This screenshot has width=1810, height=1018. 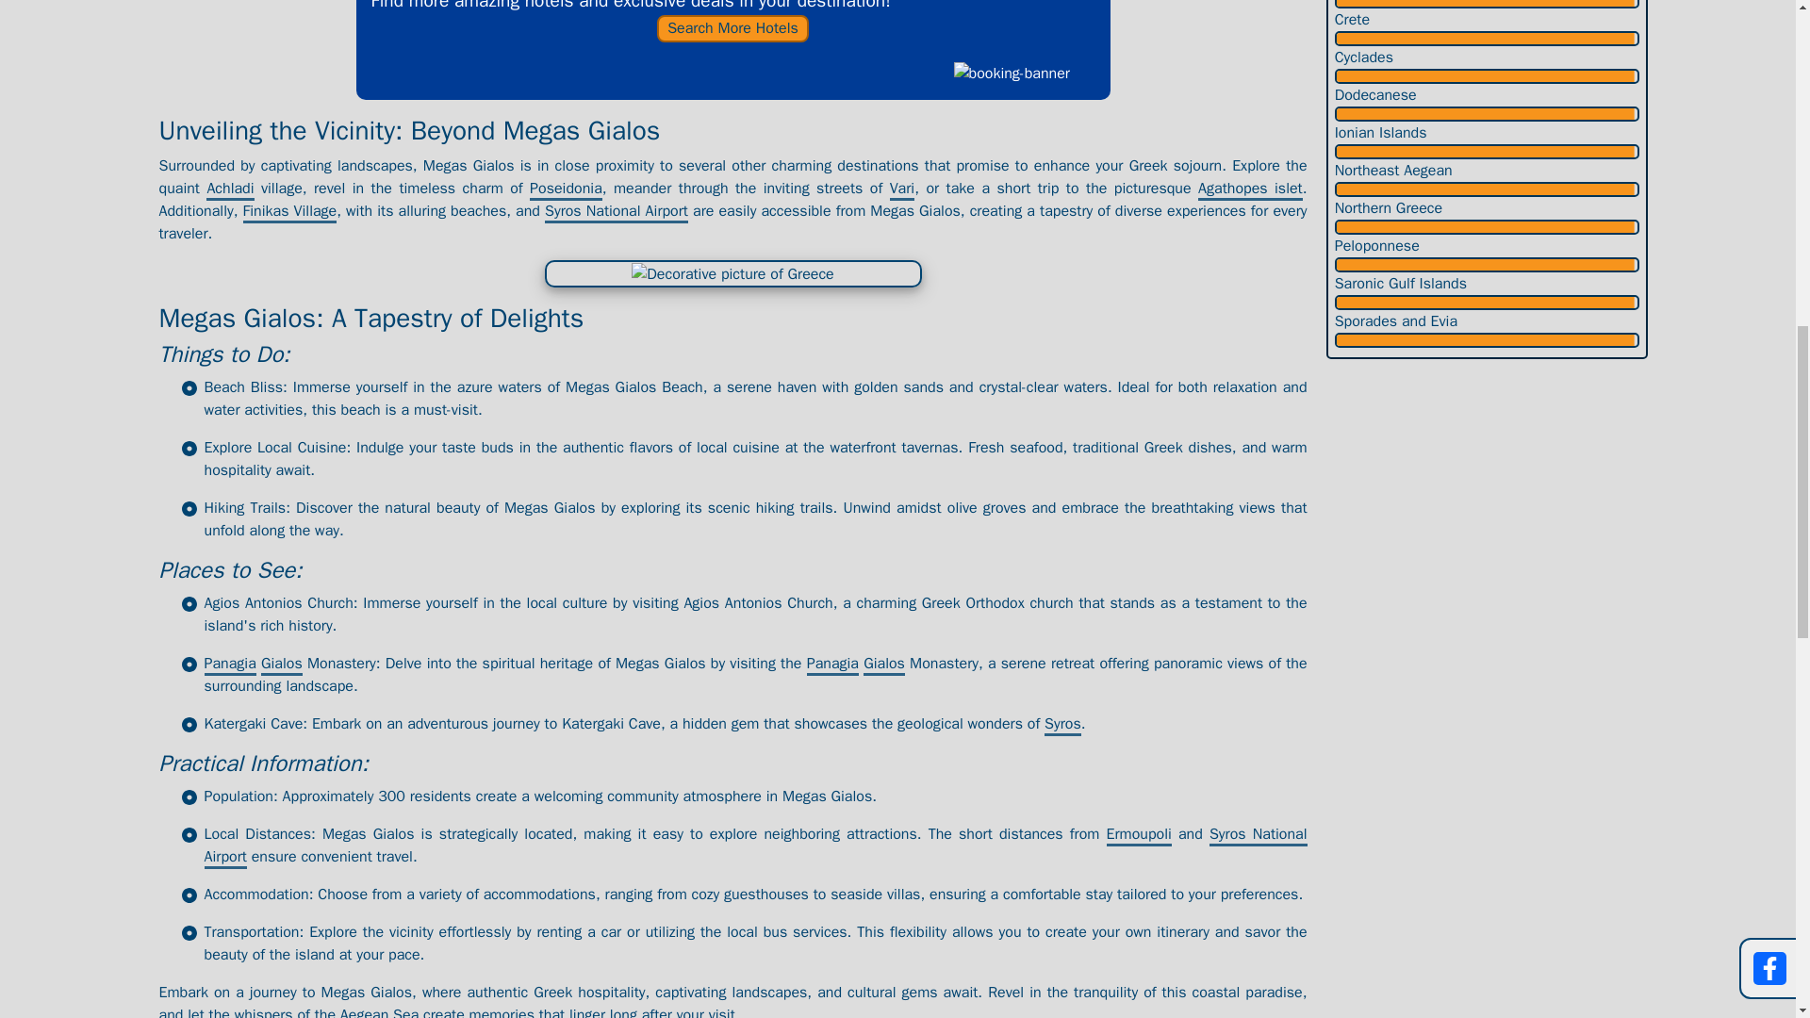 I want to click on Gialos, so click(x=281, y=665).